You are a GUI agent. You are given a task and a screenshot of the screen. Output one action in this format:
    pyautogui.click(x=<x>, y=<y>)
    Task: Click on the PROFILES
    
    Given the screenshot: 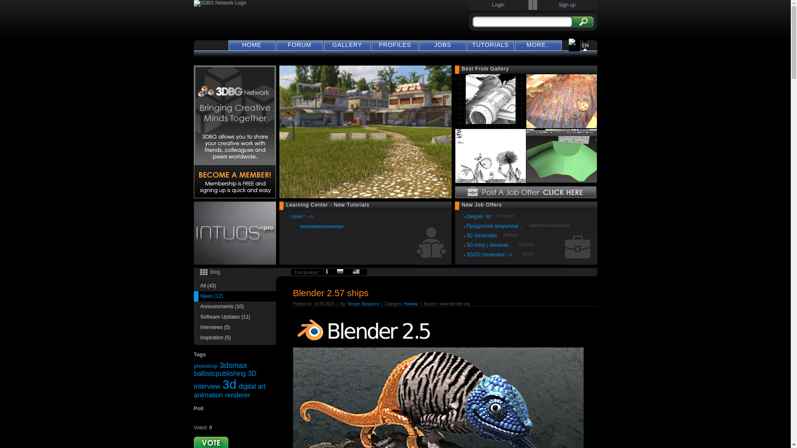 What is the action you would take?
    pyautogui.click(x=395, y=45)
    